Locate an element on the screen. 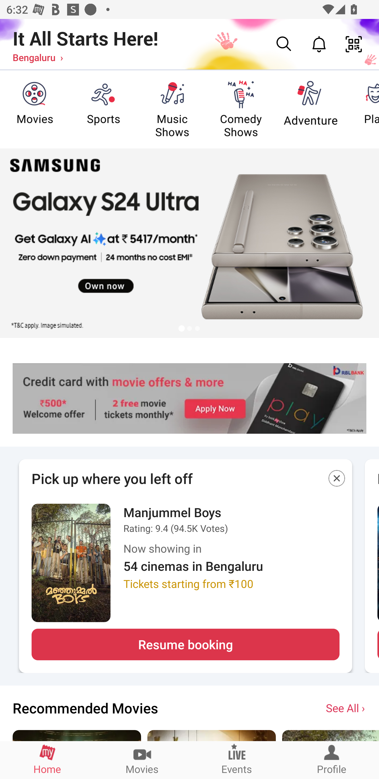  See All › is located at coordinates (346, 708).